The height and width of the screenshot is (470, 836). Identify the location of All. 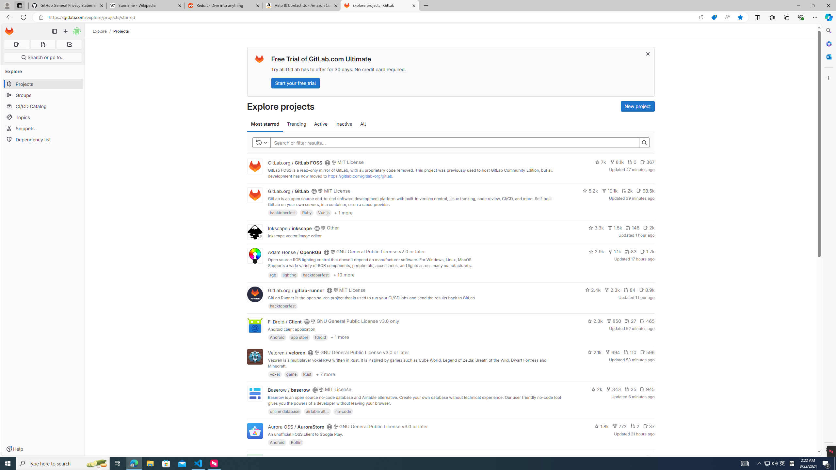
(363, 124).